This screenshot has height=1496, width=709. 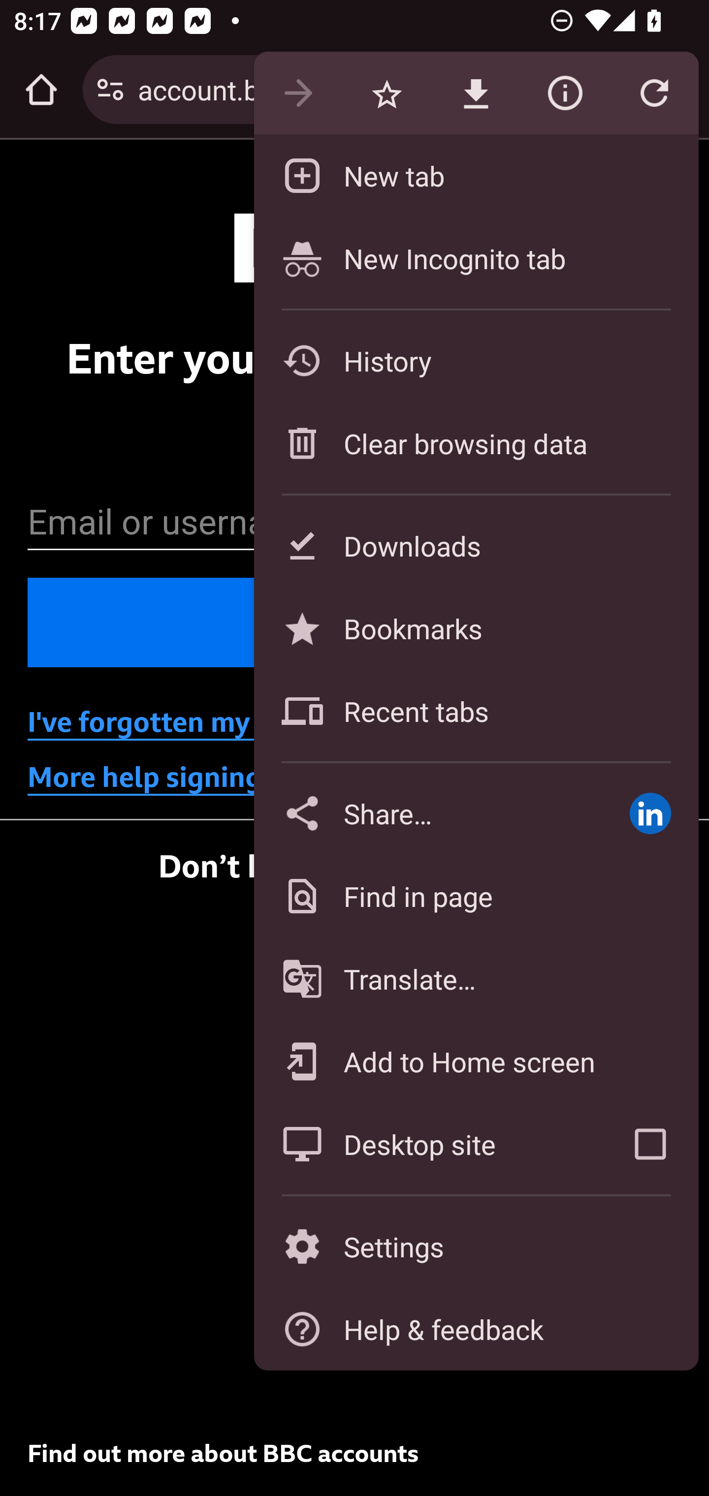 What do you see at coordinates (476, 258) in the screenshot?
I see `New Incognito tab` at bounding box center [476, 258].